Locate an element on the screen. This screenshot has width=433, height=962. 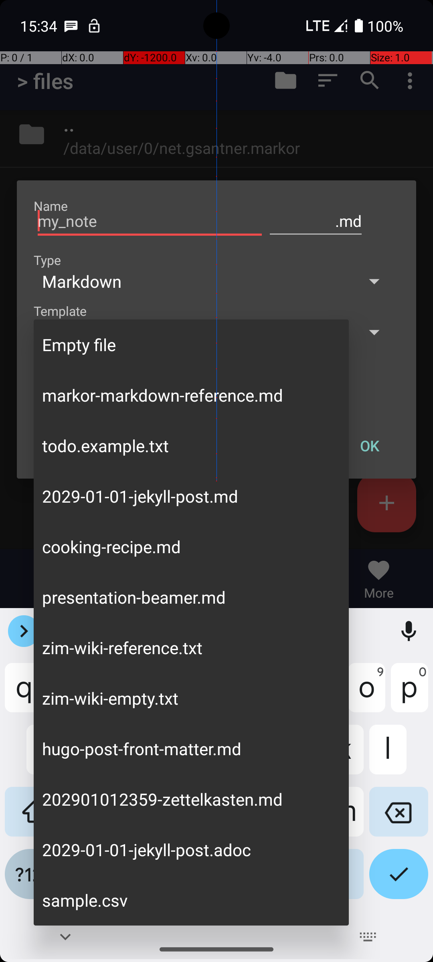
2029-01-01-jekyll-post.md is located at coordinates (191, 496).